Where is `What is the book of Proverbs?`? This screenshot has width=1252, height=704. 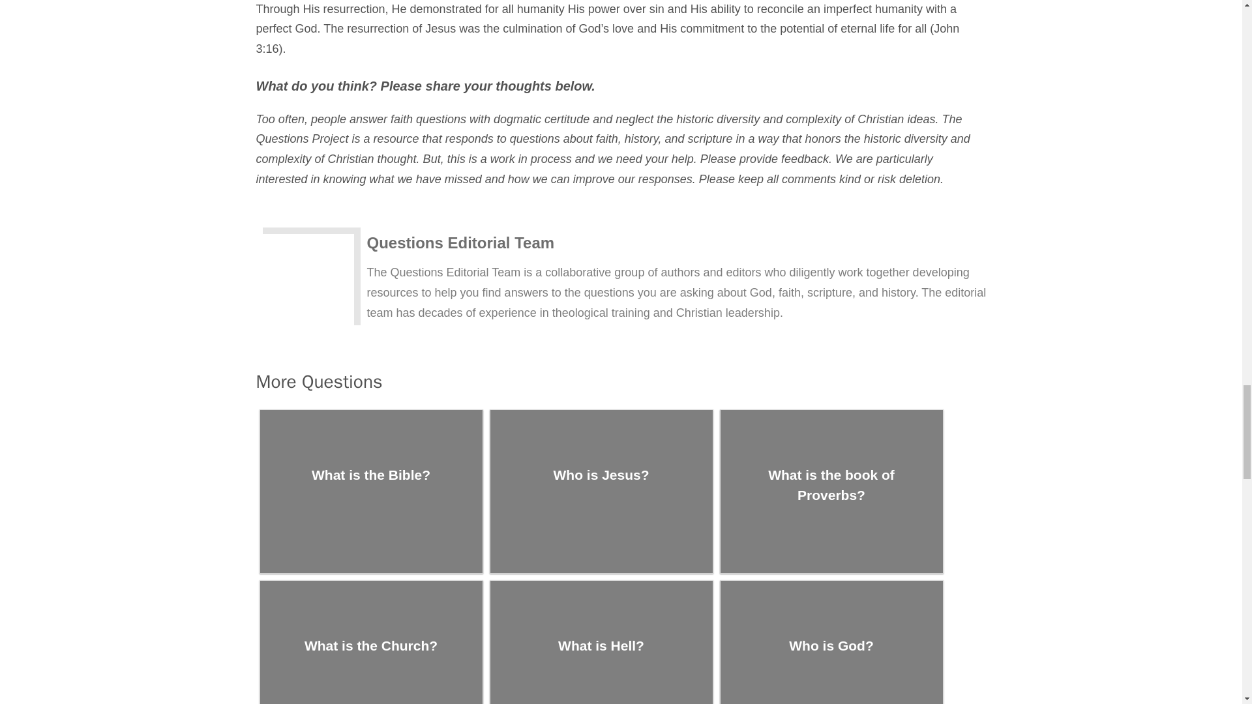
What is the book of Proverbs? is located at coordinates (831, 491).